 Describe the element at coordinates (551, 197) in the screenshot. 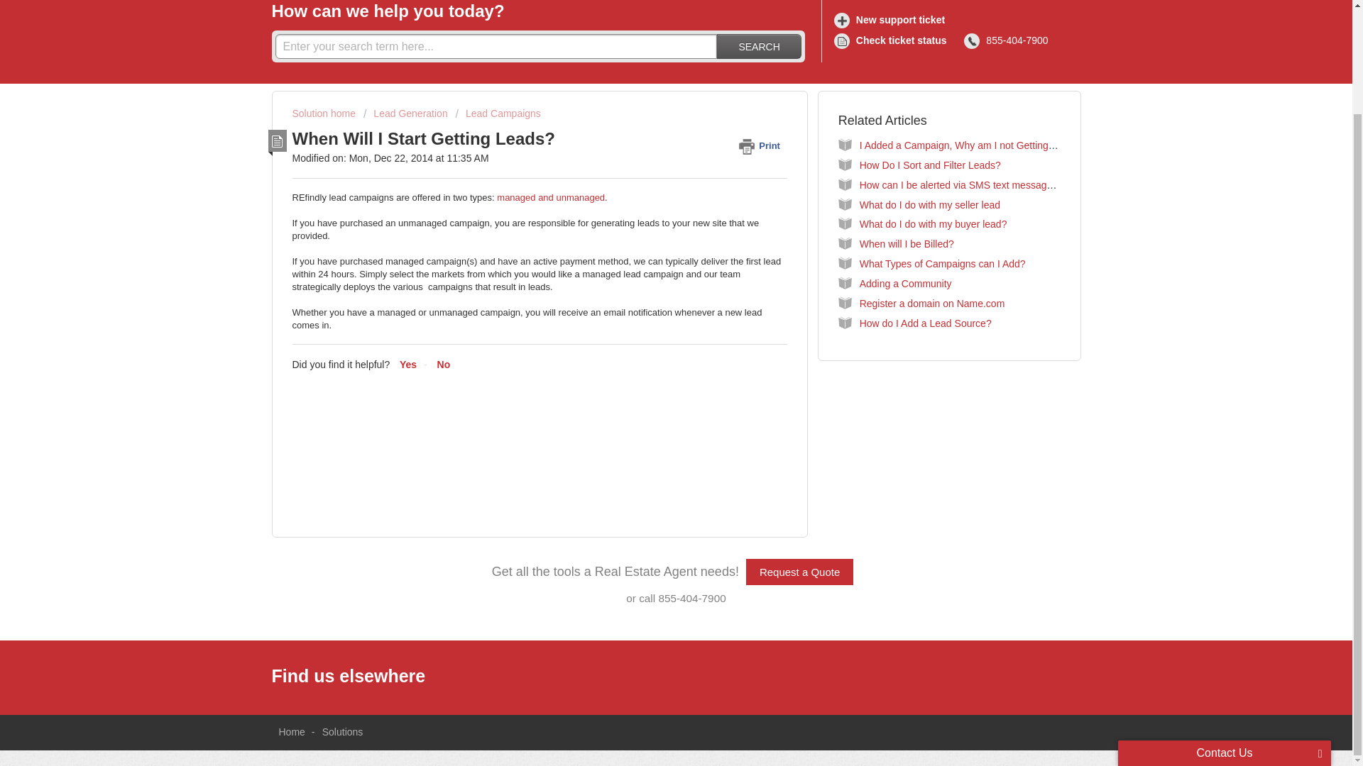

I see `managed and unmanaged` at that location.